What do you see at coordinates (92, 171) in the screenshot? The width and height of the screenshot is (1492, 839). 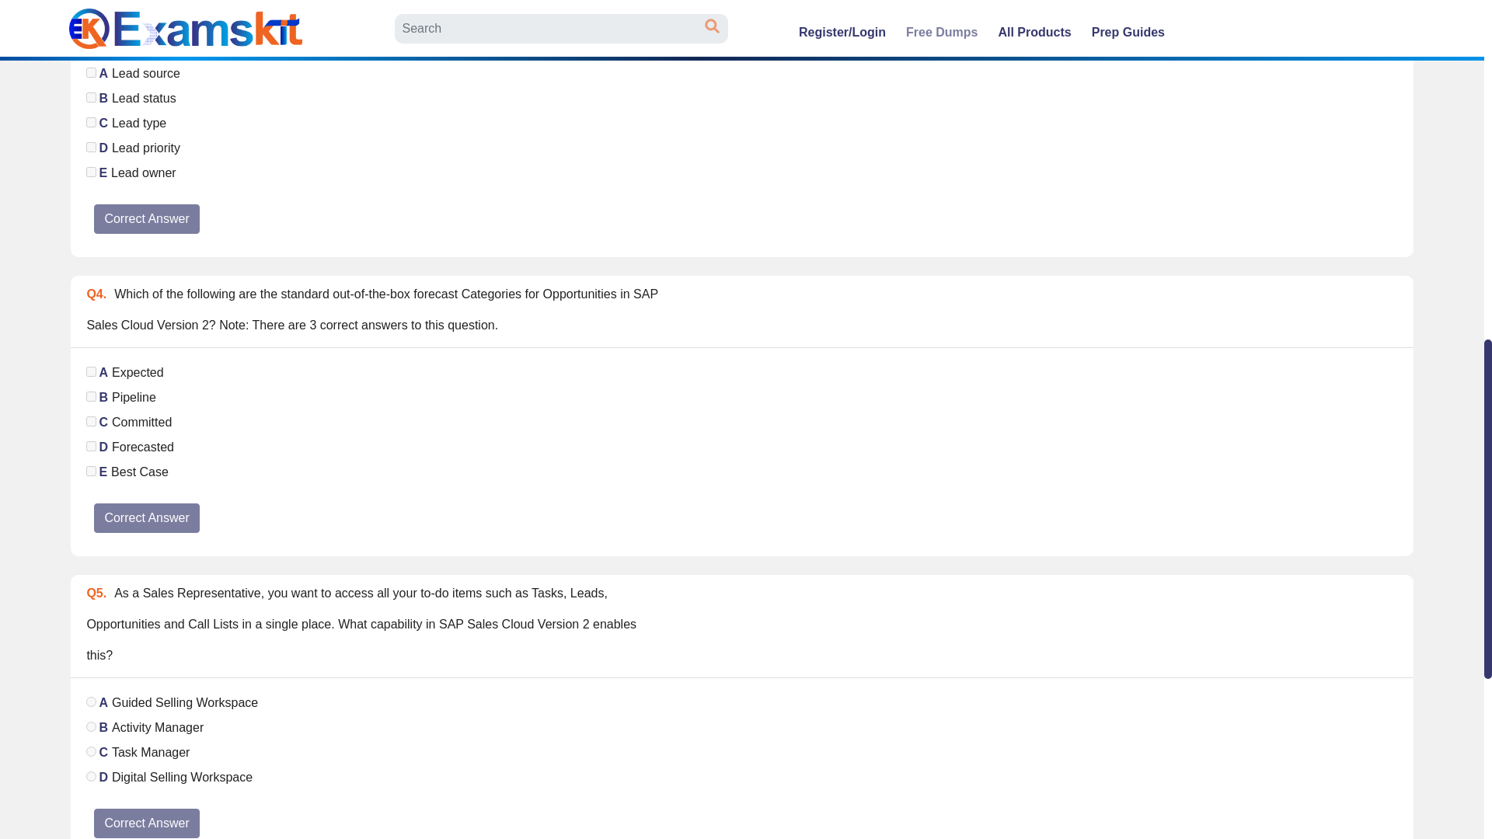 I see `E` at bounding box center [92, 171].